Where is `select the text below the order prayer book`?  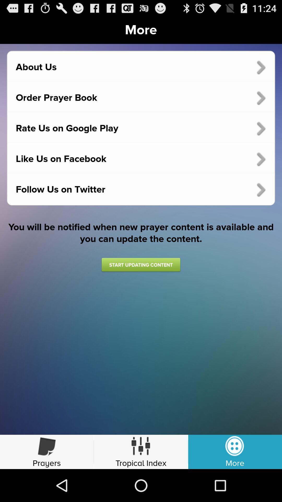 select the text below the order prayer book is located at coordinates (141, 129).